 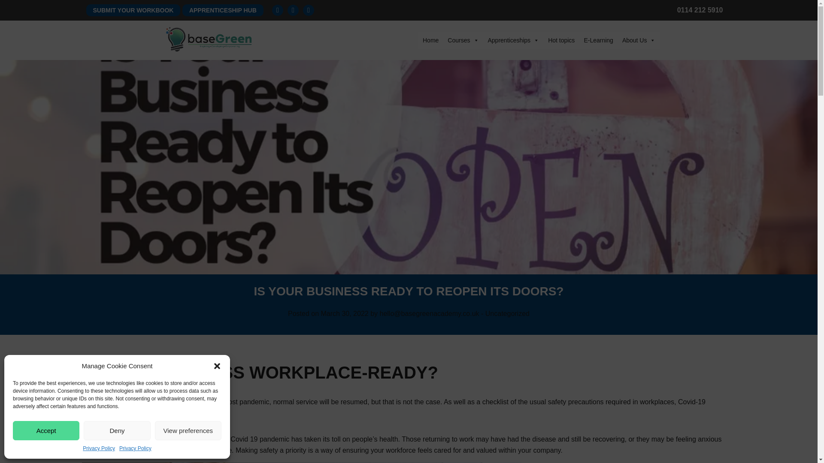 I want to click on Accept, so click(x=46, y=430).